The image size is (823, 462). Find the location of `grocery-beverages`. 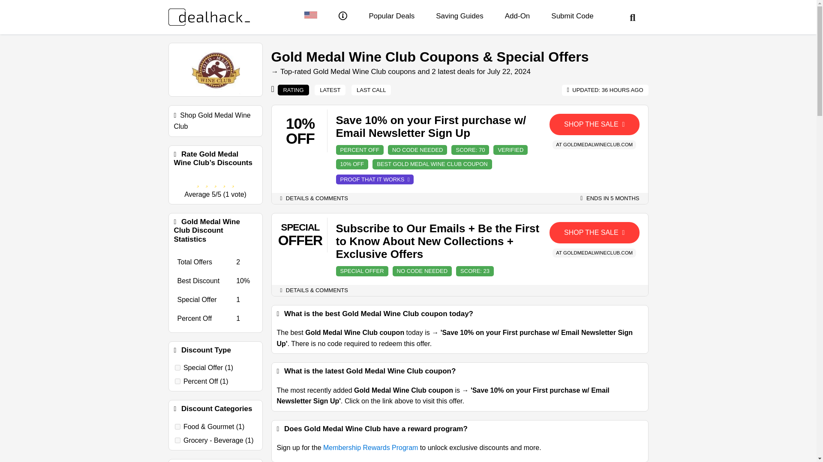

grocery-beverages is located at coordinates (177, 440).